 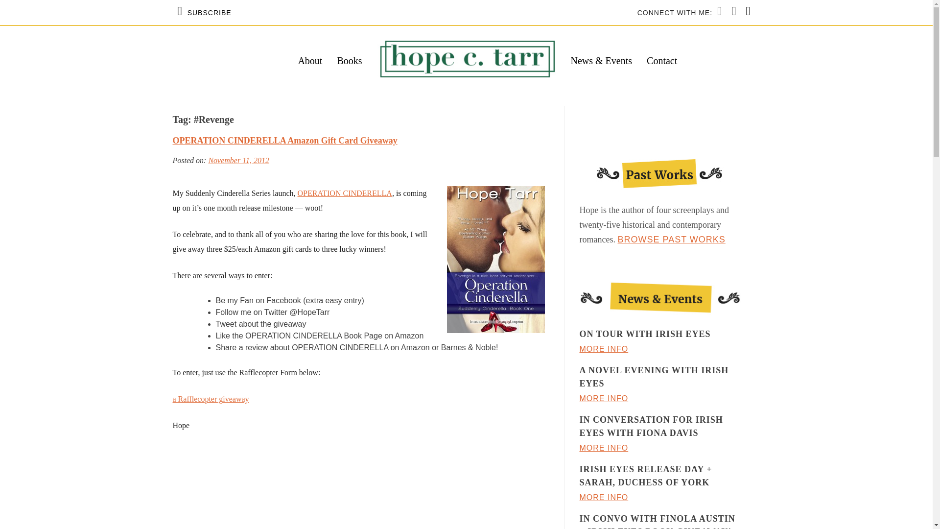 I want to click on SUBSCRIBE, so click(x=204, y=12).